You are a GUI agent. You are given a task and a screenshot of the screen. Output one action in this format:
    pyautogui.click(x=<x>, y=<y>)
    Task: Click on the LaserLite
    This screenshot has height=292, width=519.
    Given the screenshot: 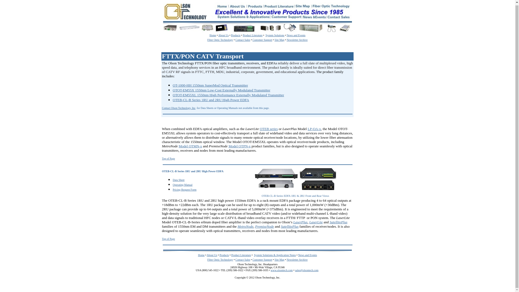 What is the action you would take?
    pyautogui.click(x=316, y=222)
    